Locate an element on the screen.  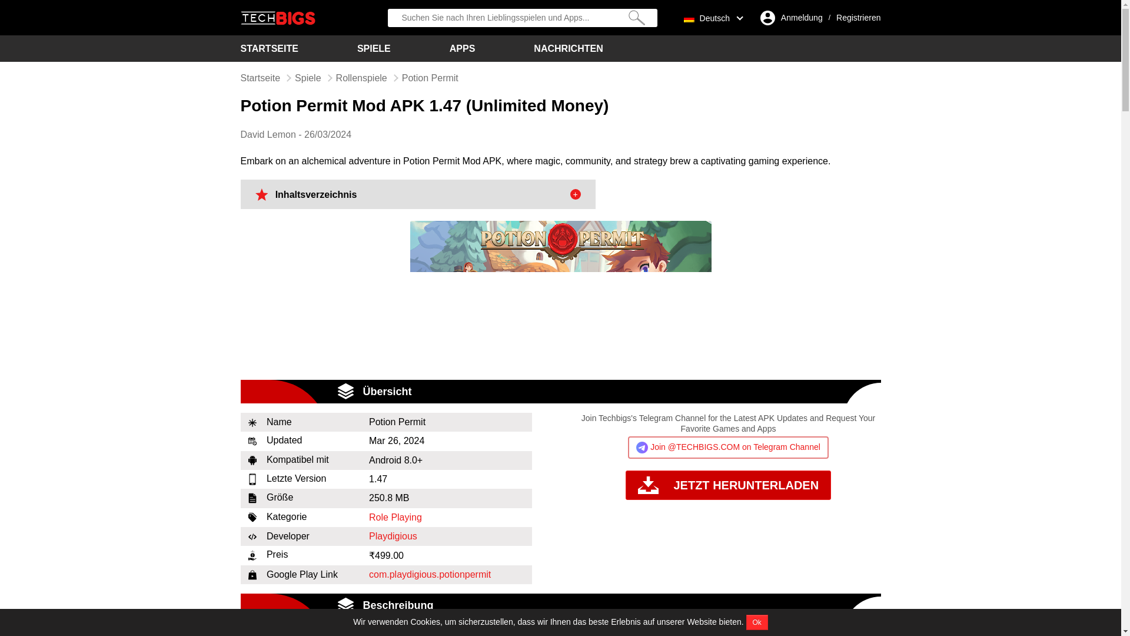
JETZT HERUNTERLADEN is located at coordinates (728, 485).